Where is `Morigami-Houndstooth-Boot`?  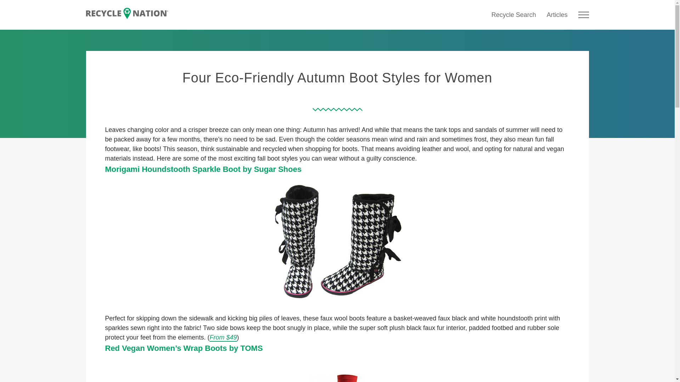
Morigami-Houndstooth-Boot is located at coordinates (337, 242).